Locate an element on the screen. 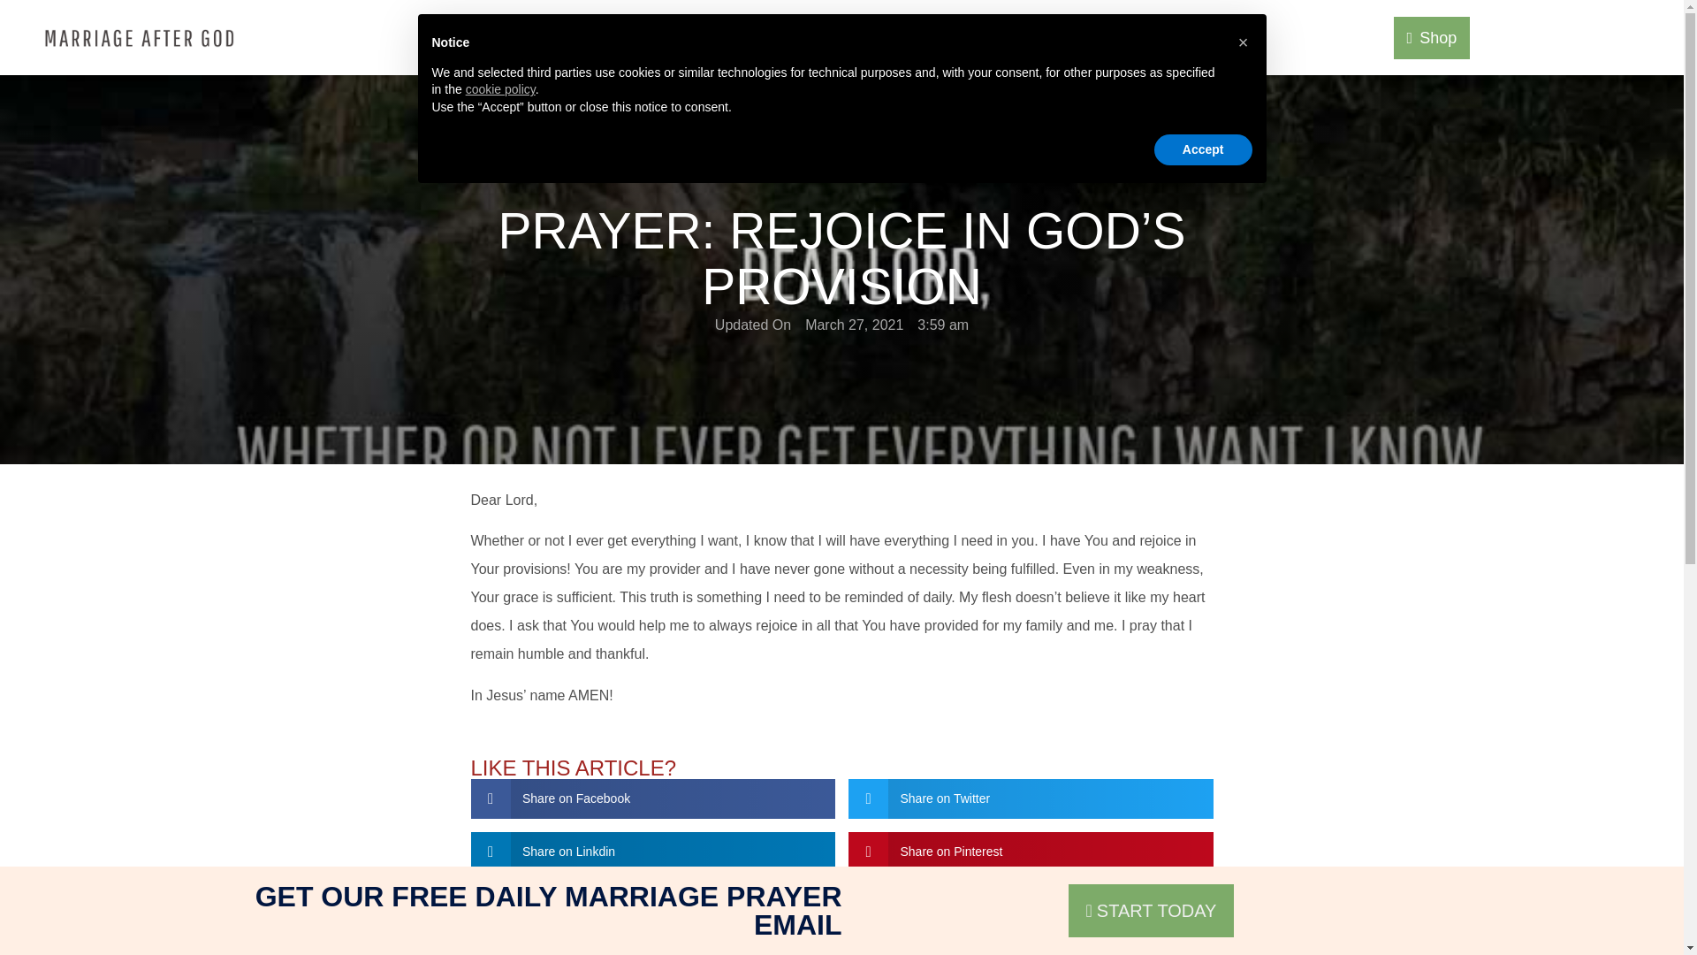  Articles is located at coordinates (933, 38).